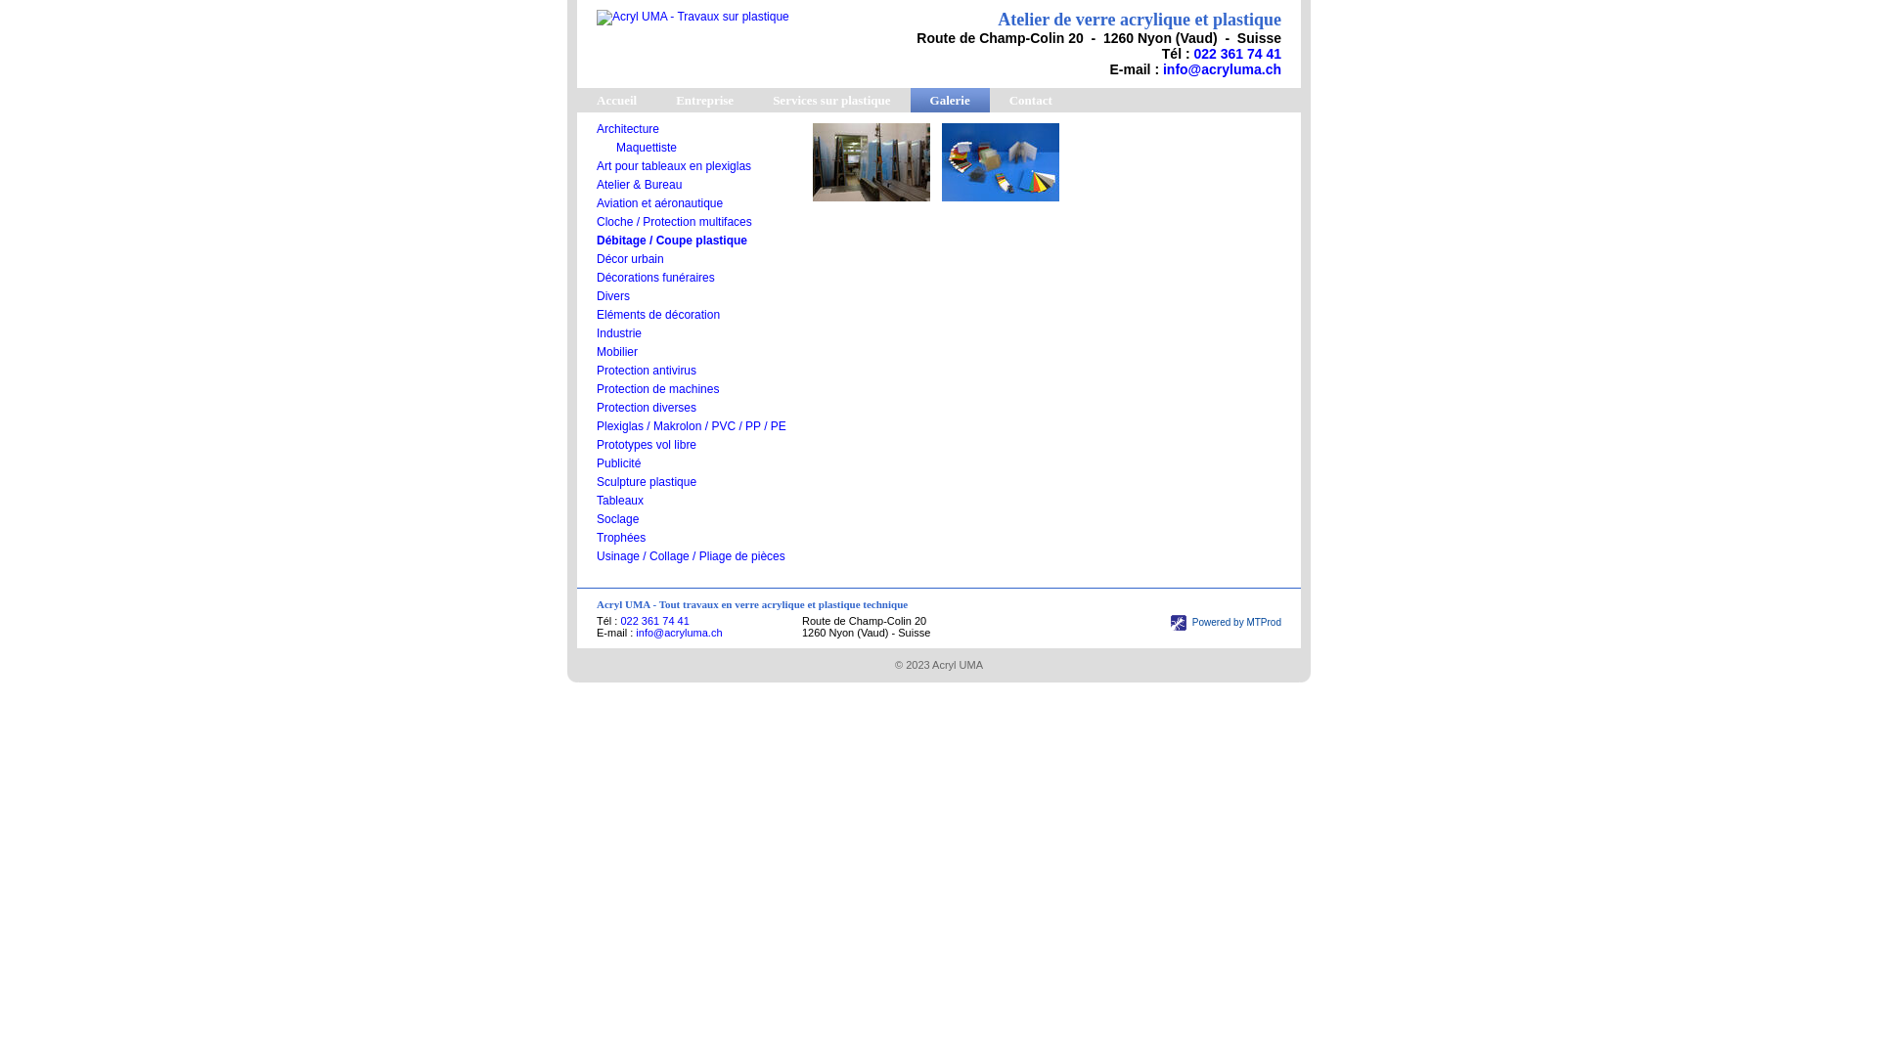 The height and width of the screenshot is (1056, 1878). I want to click on Protection antivirus, so click(647, 371).